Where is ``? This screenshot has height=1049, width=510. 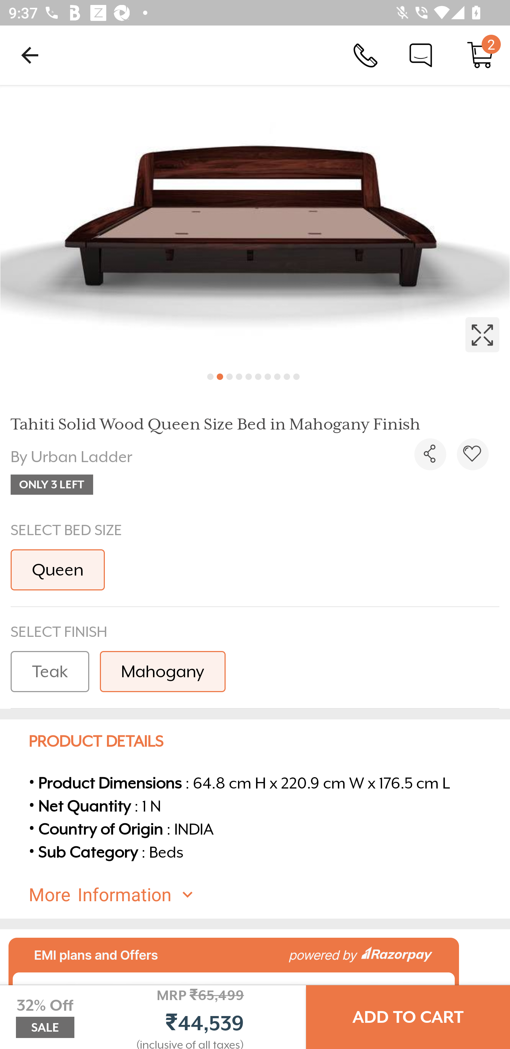
 is located at coordinates (255, 224).